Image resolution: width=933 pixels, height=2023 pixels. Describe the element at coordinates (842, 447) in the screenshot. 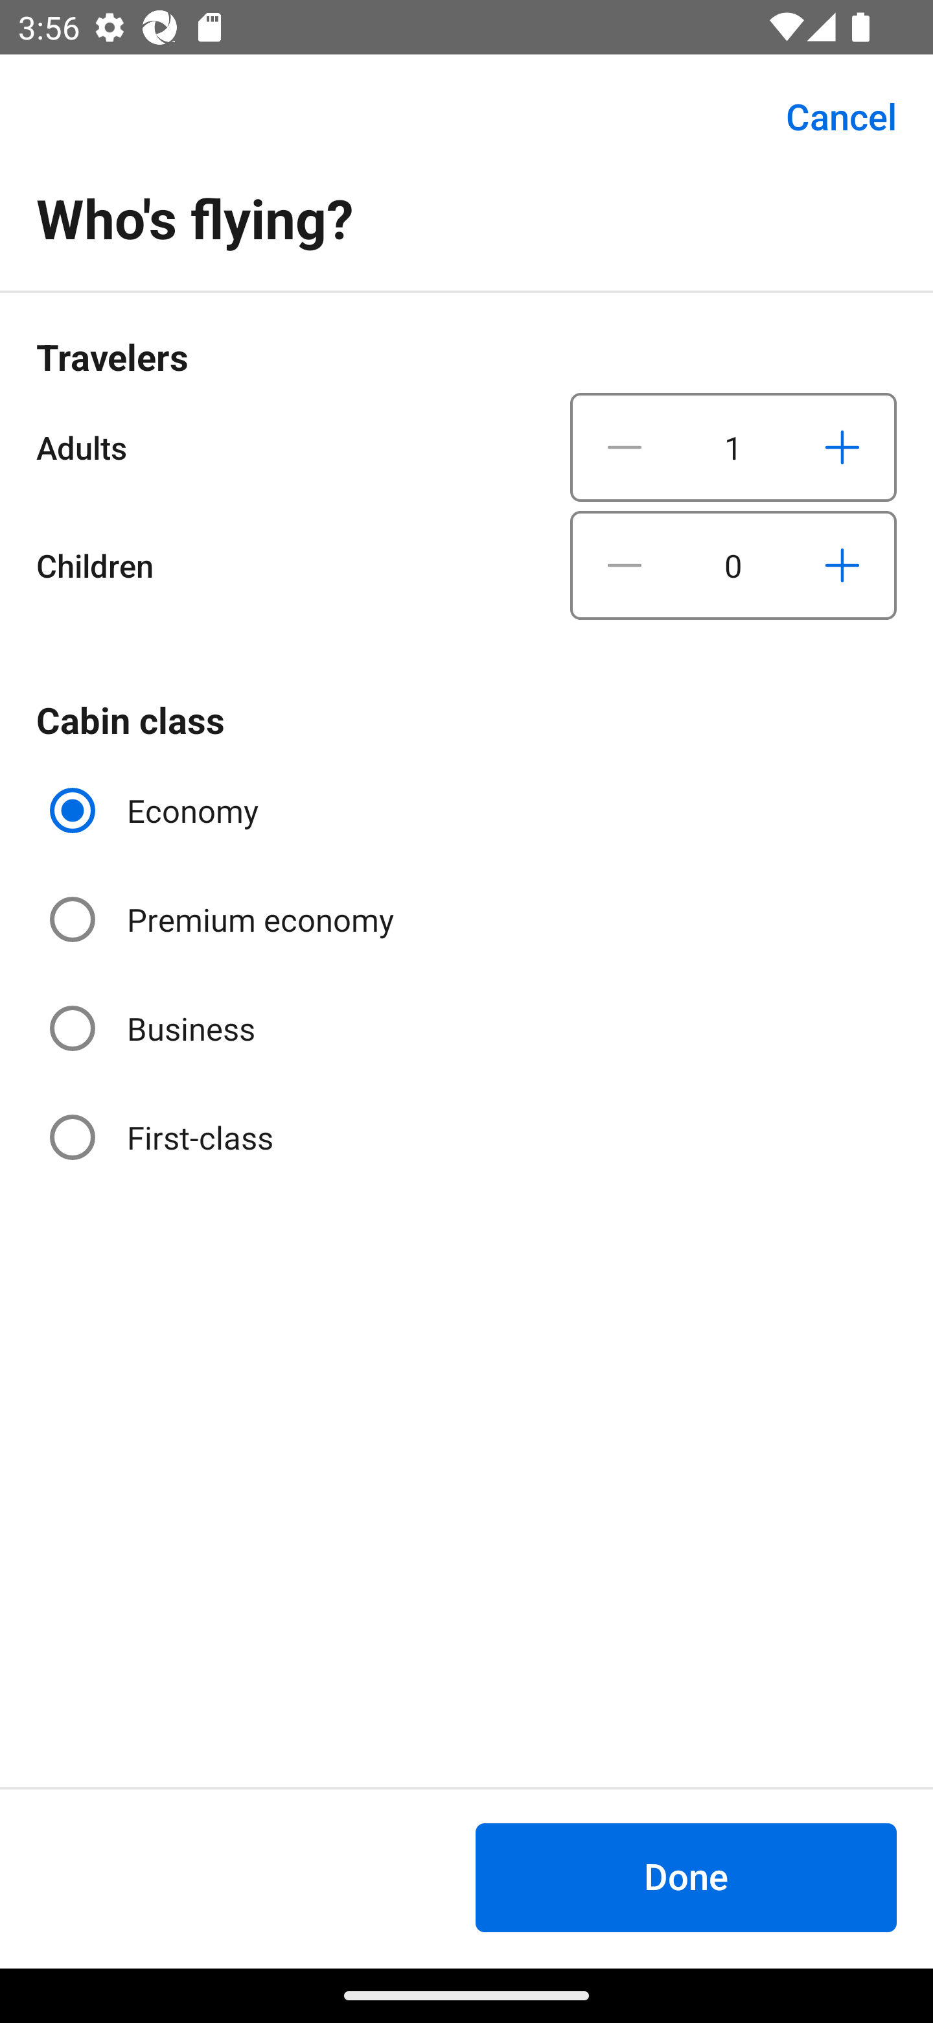

I see `Increase` at that location.